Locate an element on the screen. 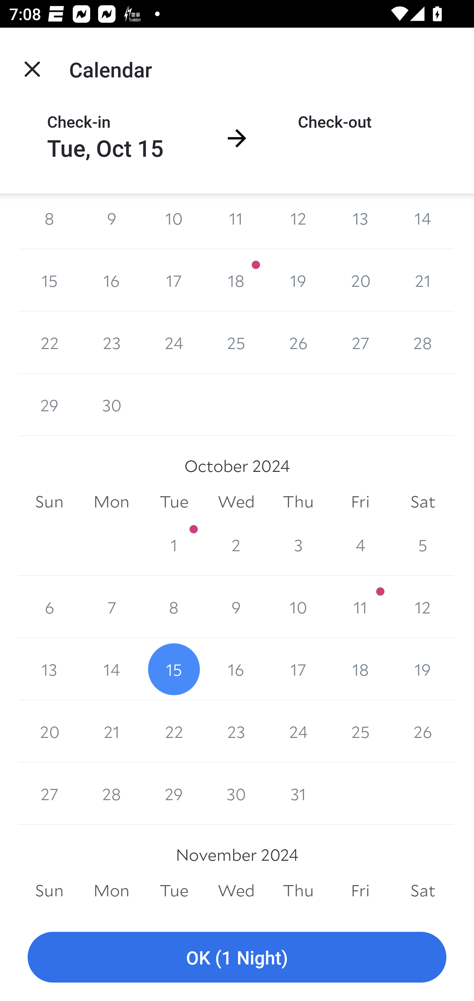 Image resolution: width=474 pixels, height=1001 pixels. 21 21 September 2024 is located at coordinates (423, 280).